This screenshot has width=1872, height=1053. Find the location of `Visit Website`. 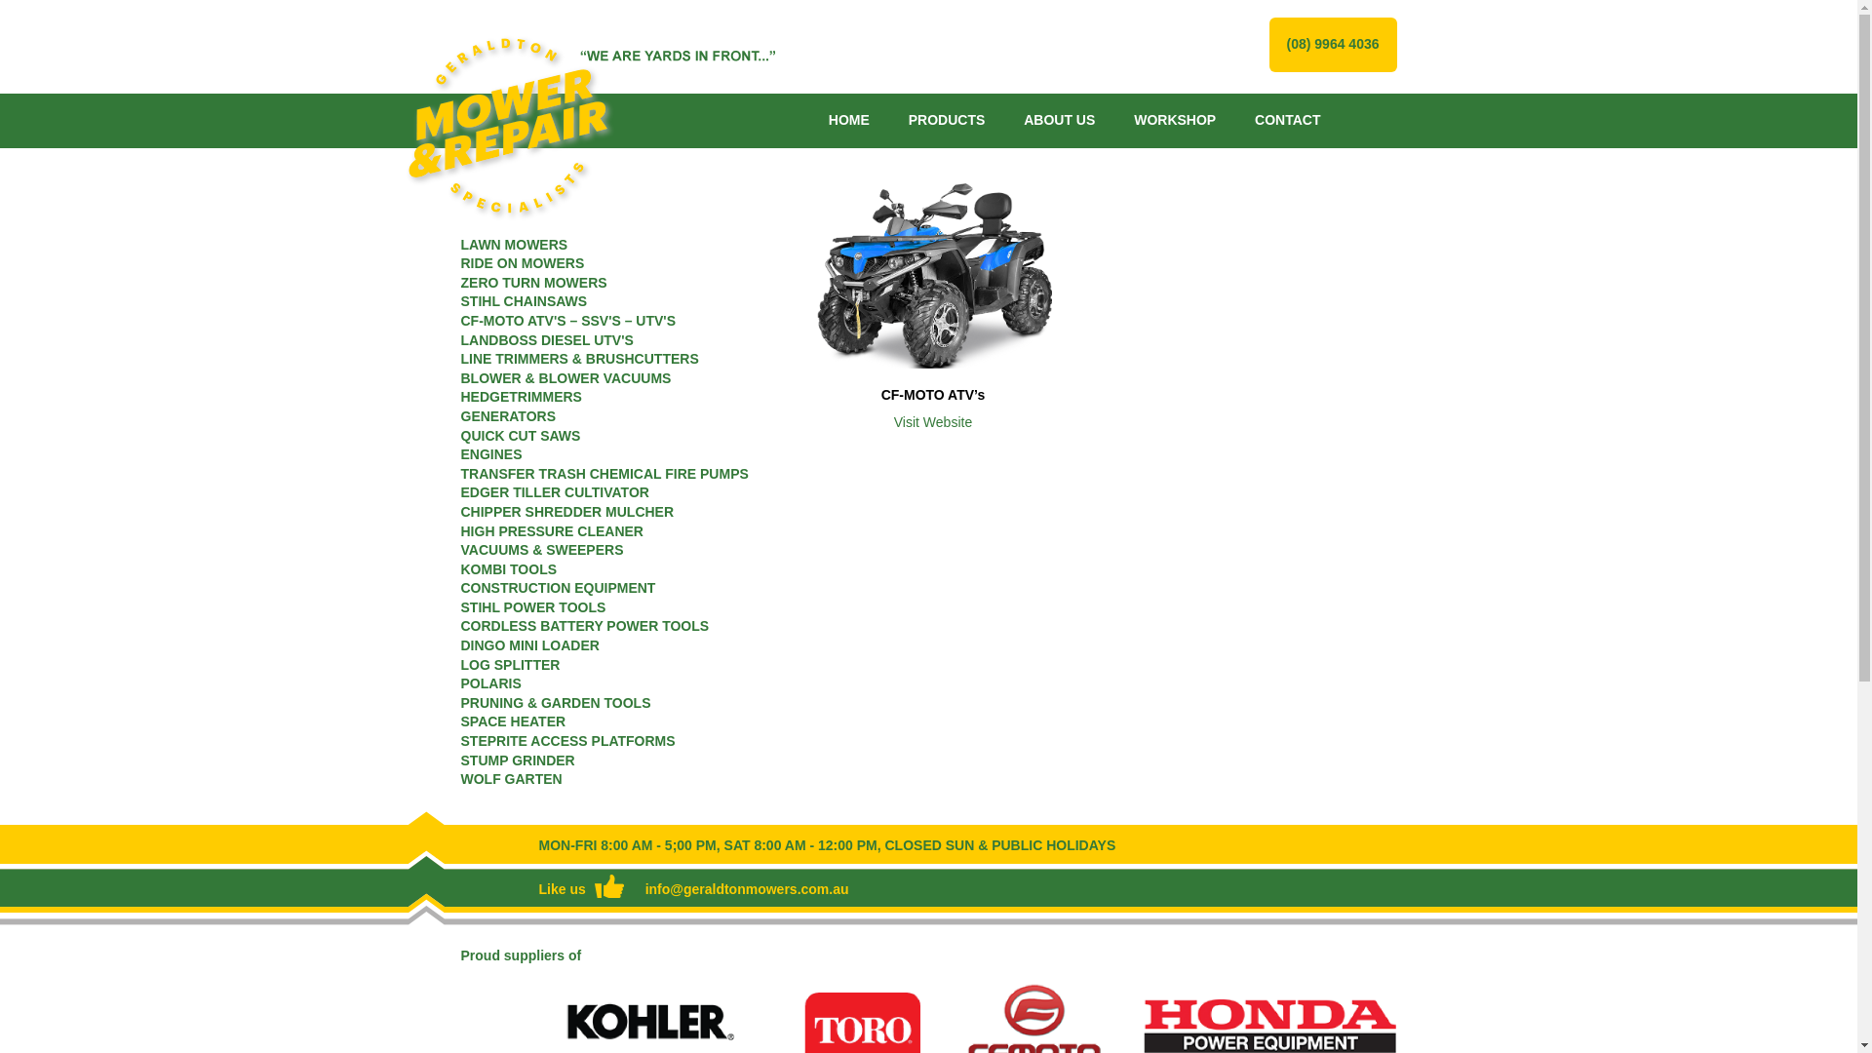

Visit Website is located at coordinates (933, 422).